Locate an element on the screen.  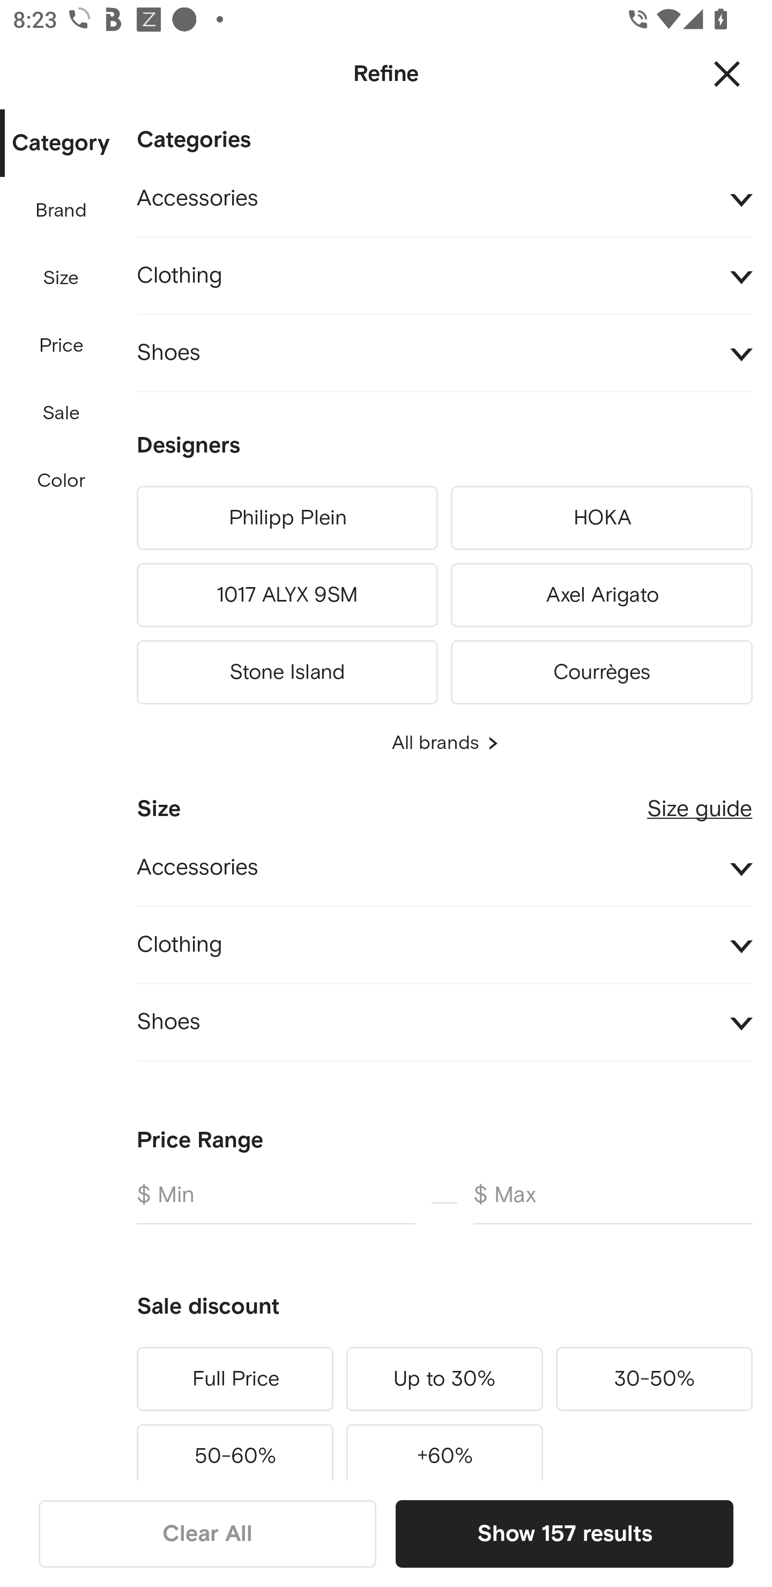
50-60% is located at coordinates (235, 1449).